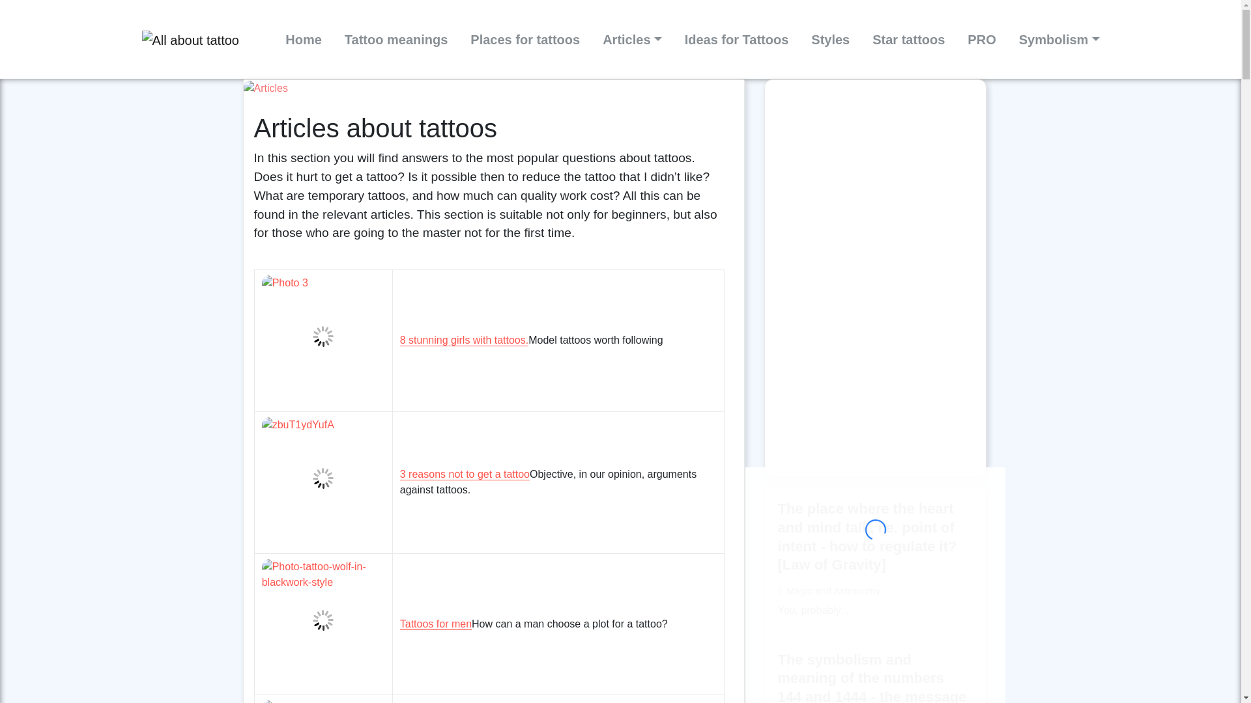  I want to click on Articles, so click(632, 39).